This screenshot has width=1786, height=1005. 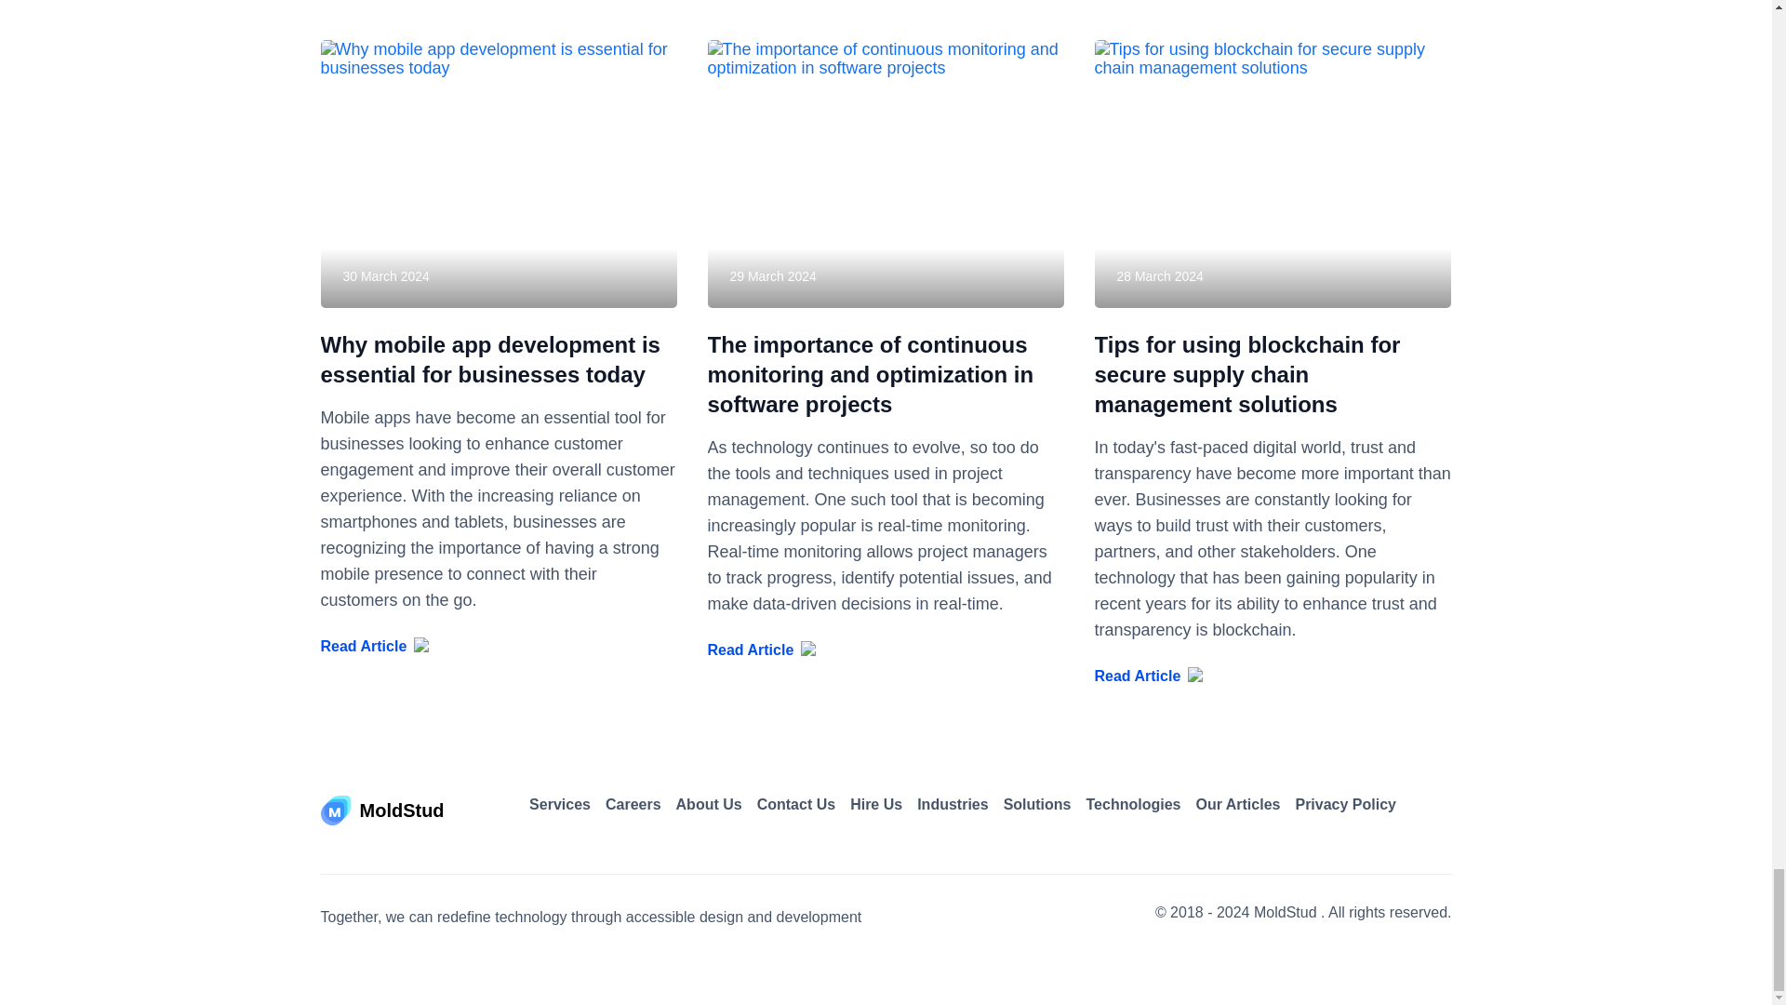 What do you see at coordinates (489, 359) in the screenshot?
I see `Why mobile app development is essential for businesses today` at bounding box center [489, 359].